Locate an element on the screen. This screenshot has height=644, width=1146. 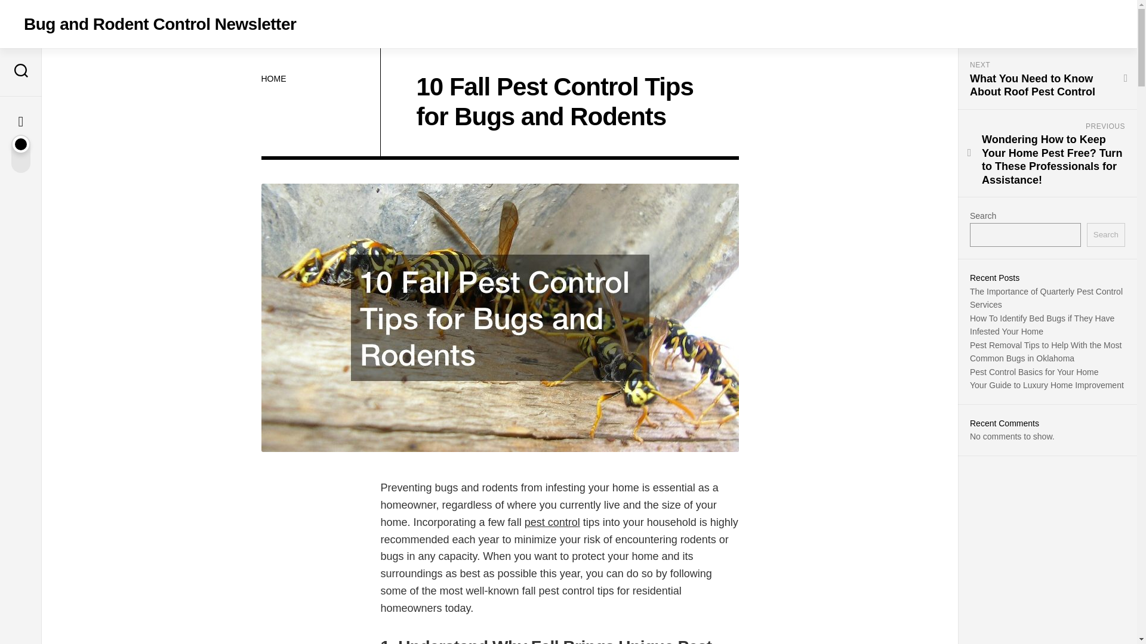
HOME is located at coordinates (273, 79).